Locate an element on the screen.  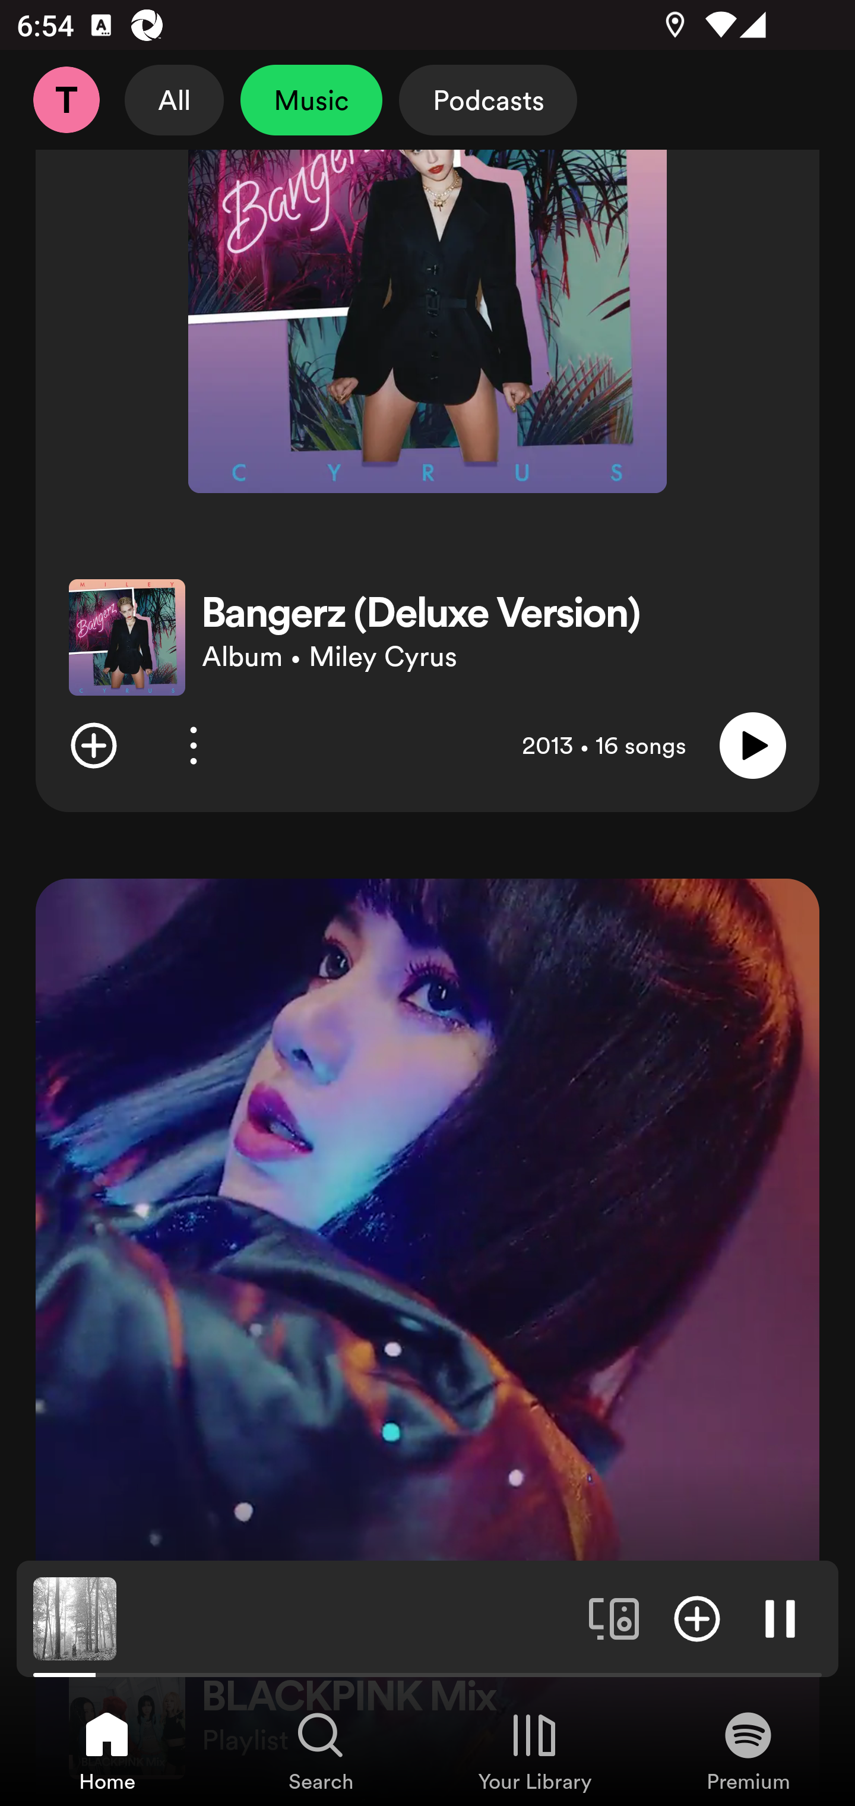
Home, Tab 1 of 4 Home Home is located at coordinates (107, 1750).